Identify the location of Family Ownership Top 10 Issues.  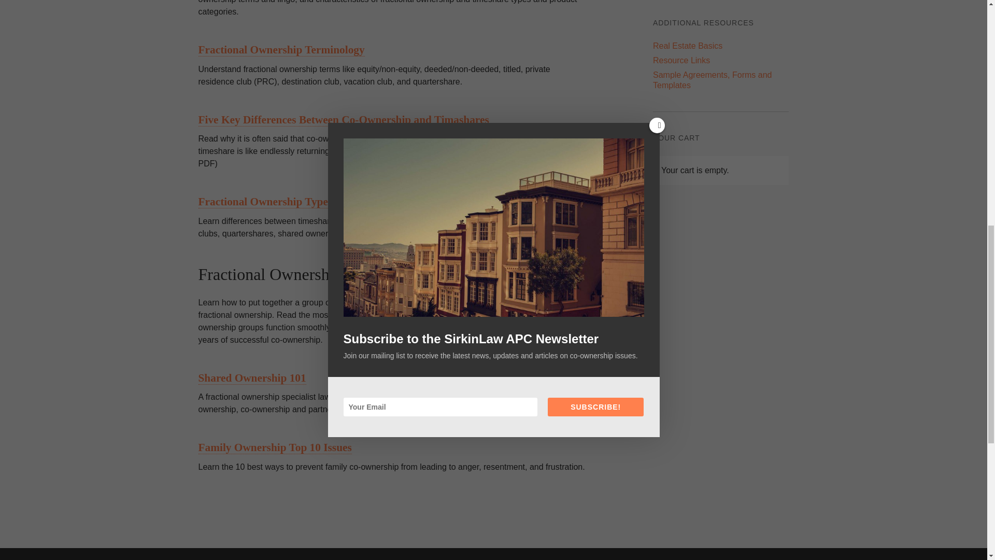
(275, 447).